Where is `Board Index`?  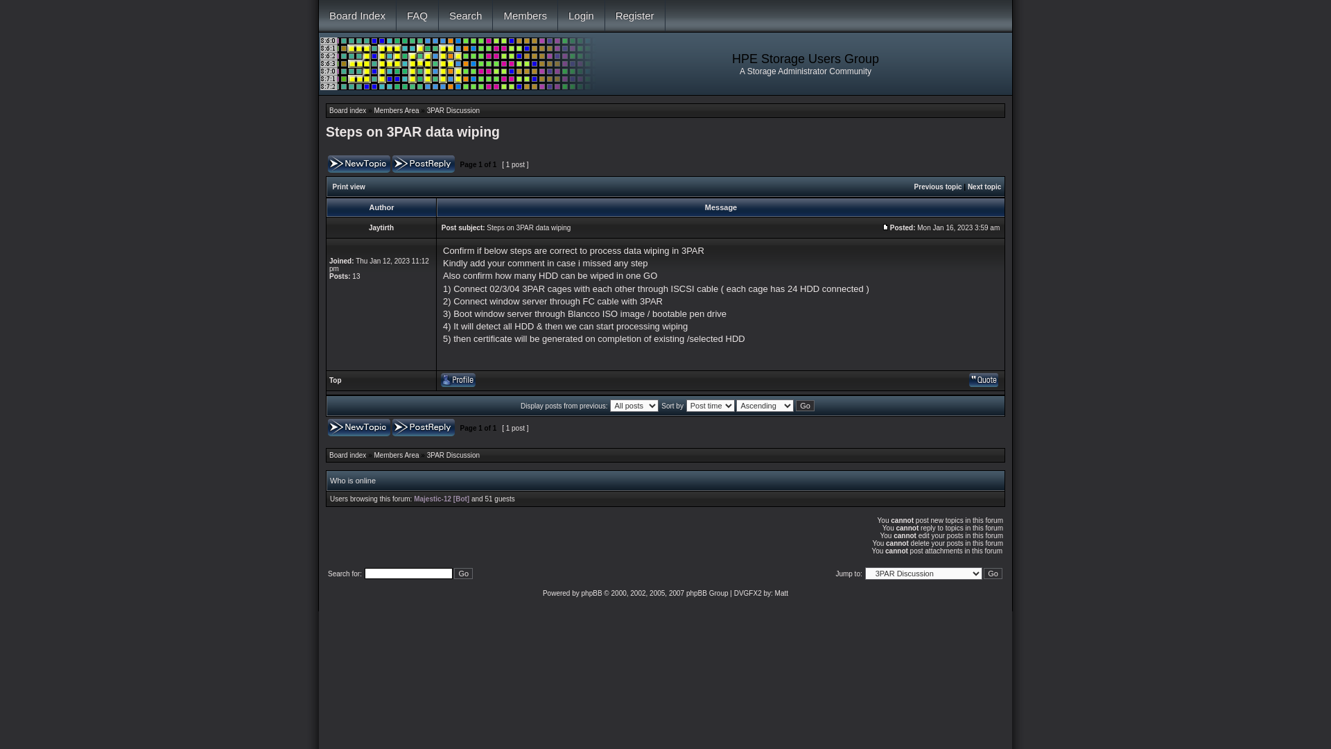 Board Index is located at coordinates (358, 16).